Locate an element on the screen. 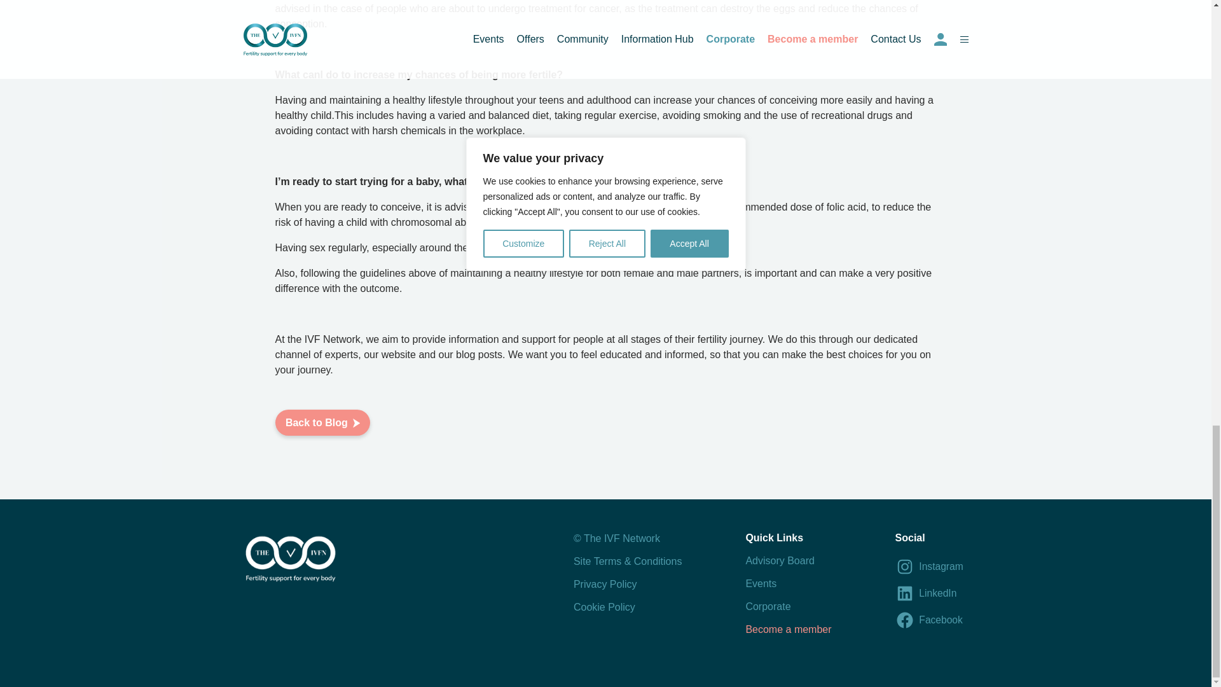 This screenshot has height=687, width=1221. Corporate is located at coordinates (767, 607).